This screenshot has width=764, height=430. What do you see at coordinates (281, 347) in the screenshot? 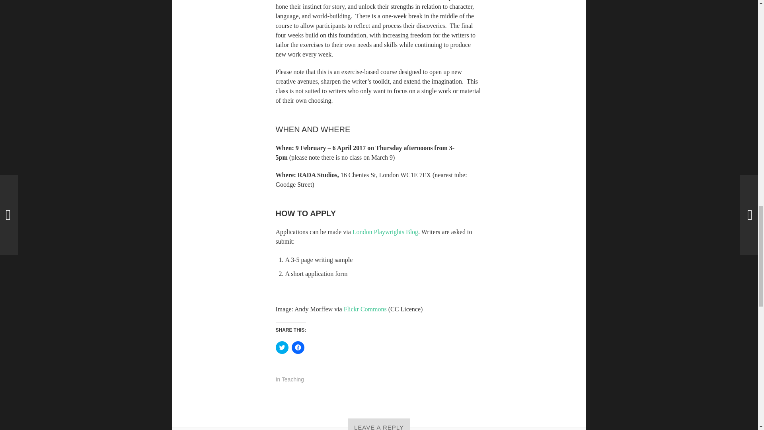
I see `Click to share on Twitter` at bounding box center [281, 347].